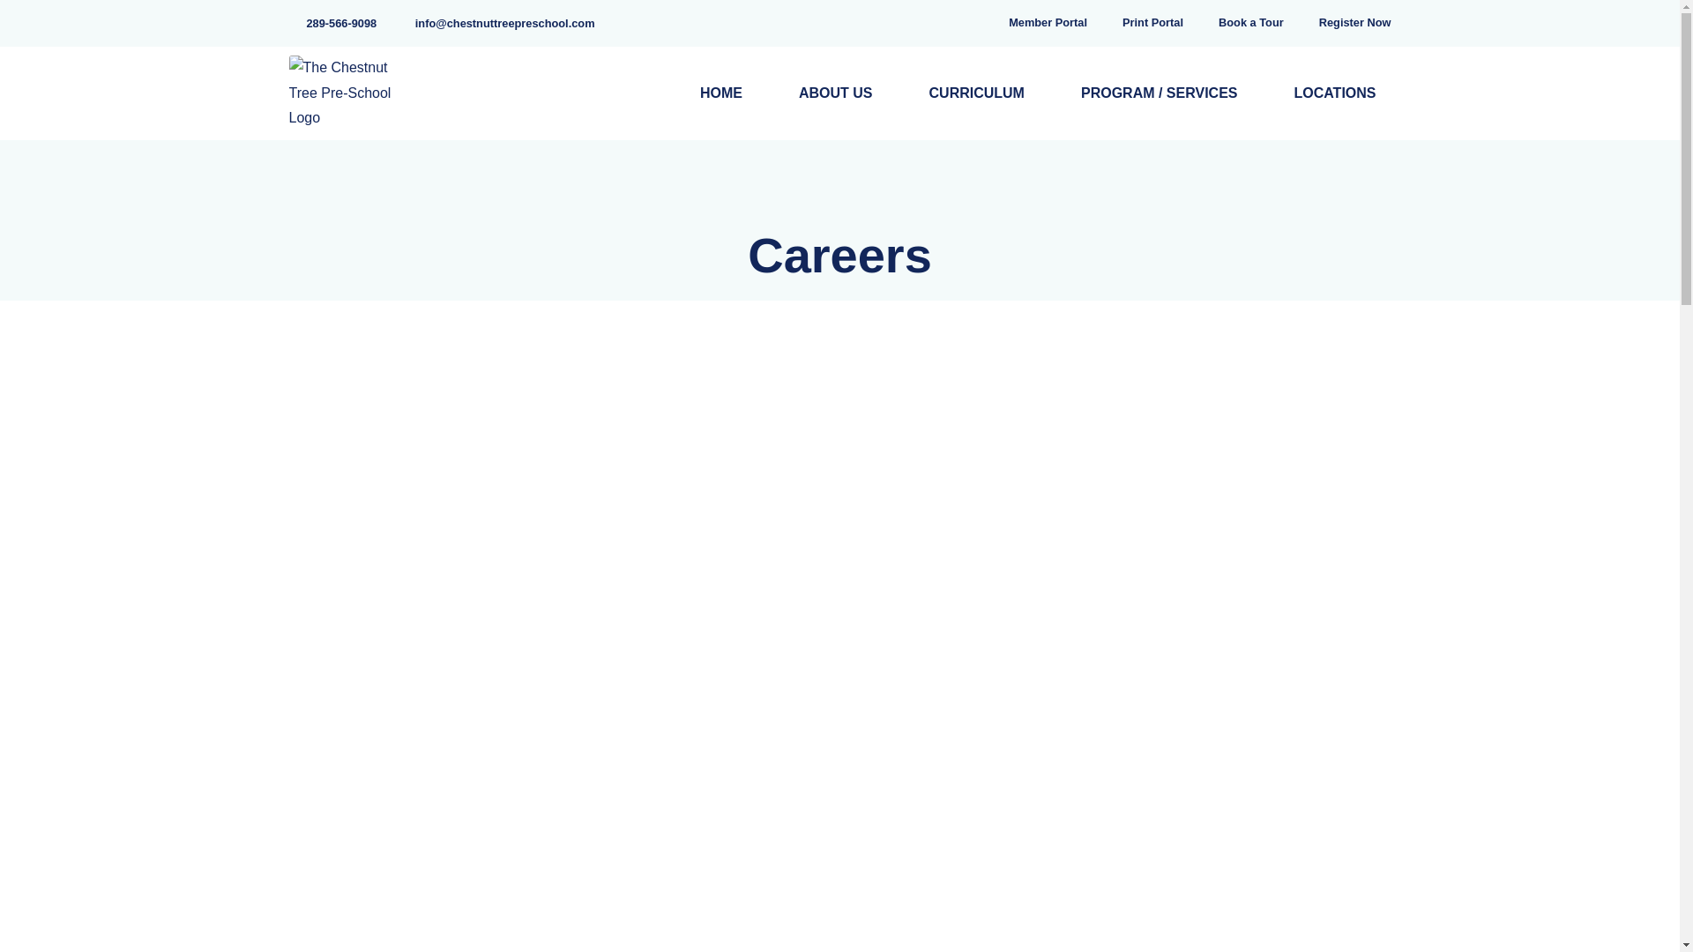 The height and width of the screenshot is (952, 1693). I want to click on Book a Tour, so click(1250, 23).